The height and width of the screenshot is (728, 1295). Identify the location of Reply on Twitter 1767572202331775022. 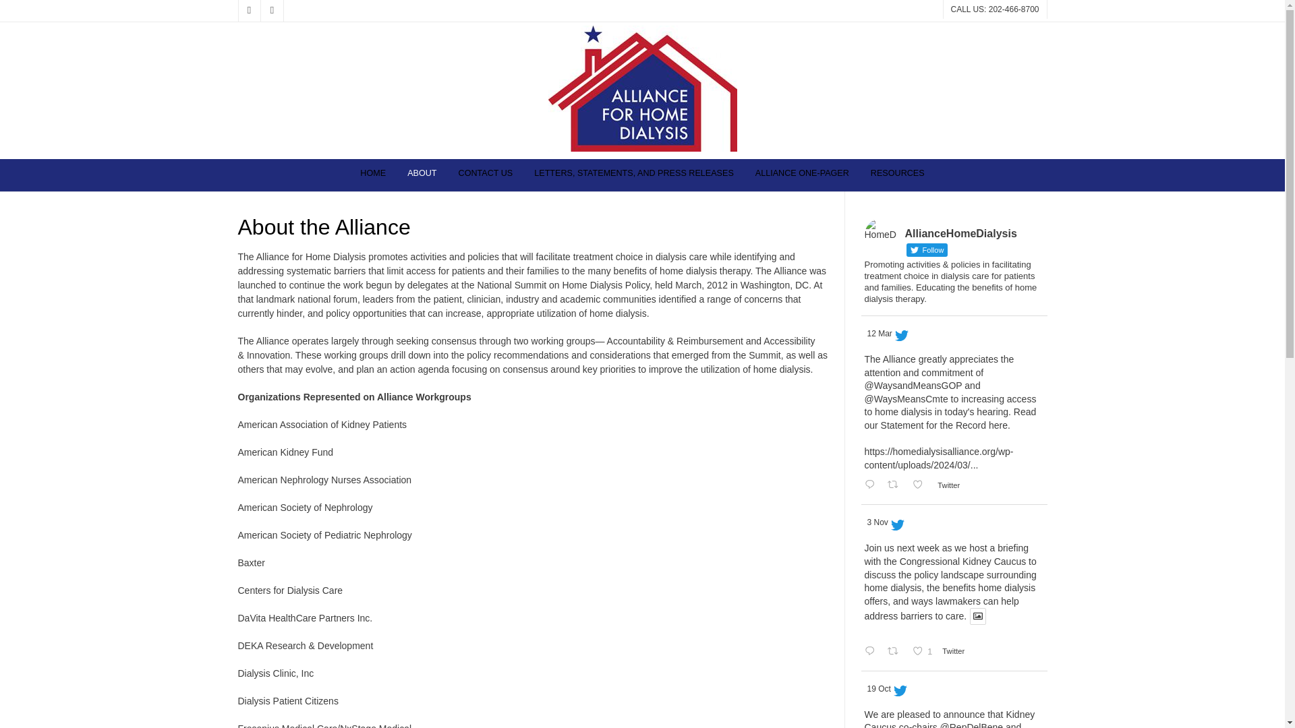
(871, 485).